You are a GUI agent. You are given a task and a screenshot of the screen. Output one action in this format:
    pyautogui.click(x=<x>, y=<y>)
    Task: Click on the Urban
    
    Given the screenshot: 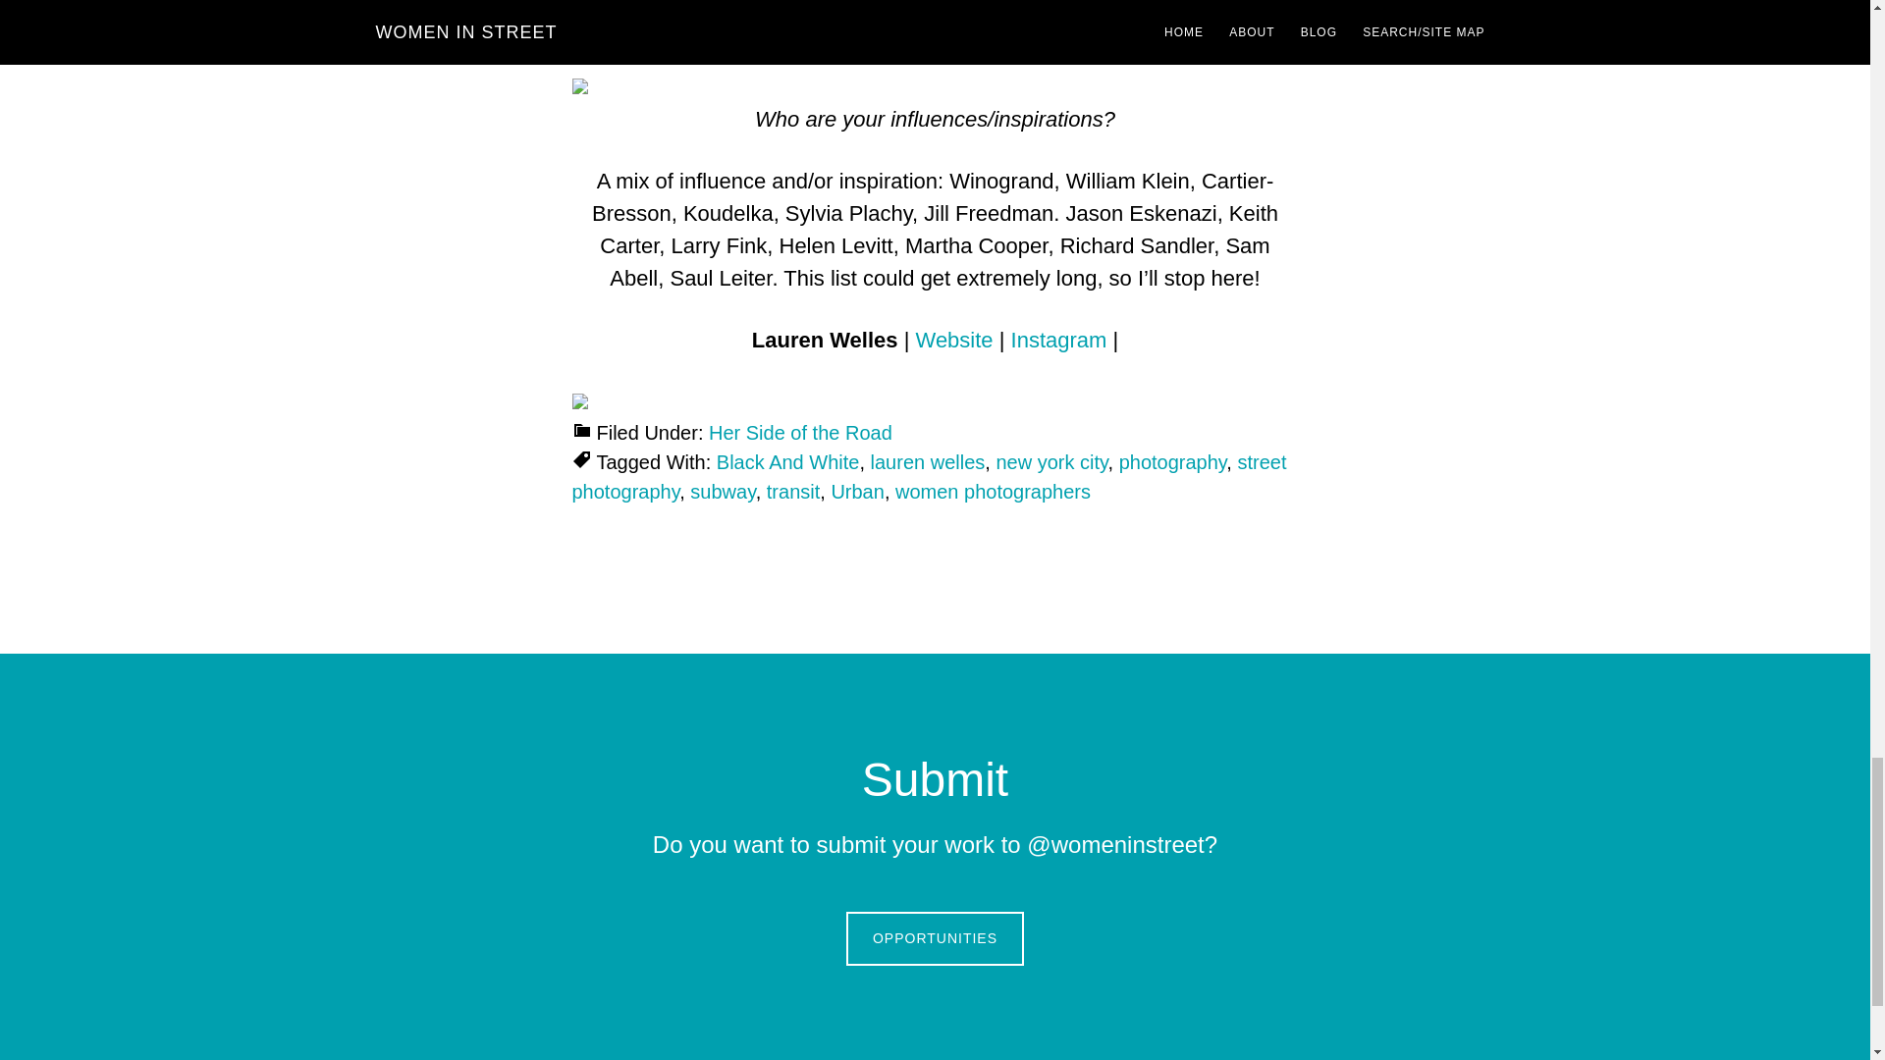 What is the action you would take?
    pyautogui.click(x=857, y=491)
    